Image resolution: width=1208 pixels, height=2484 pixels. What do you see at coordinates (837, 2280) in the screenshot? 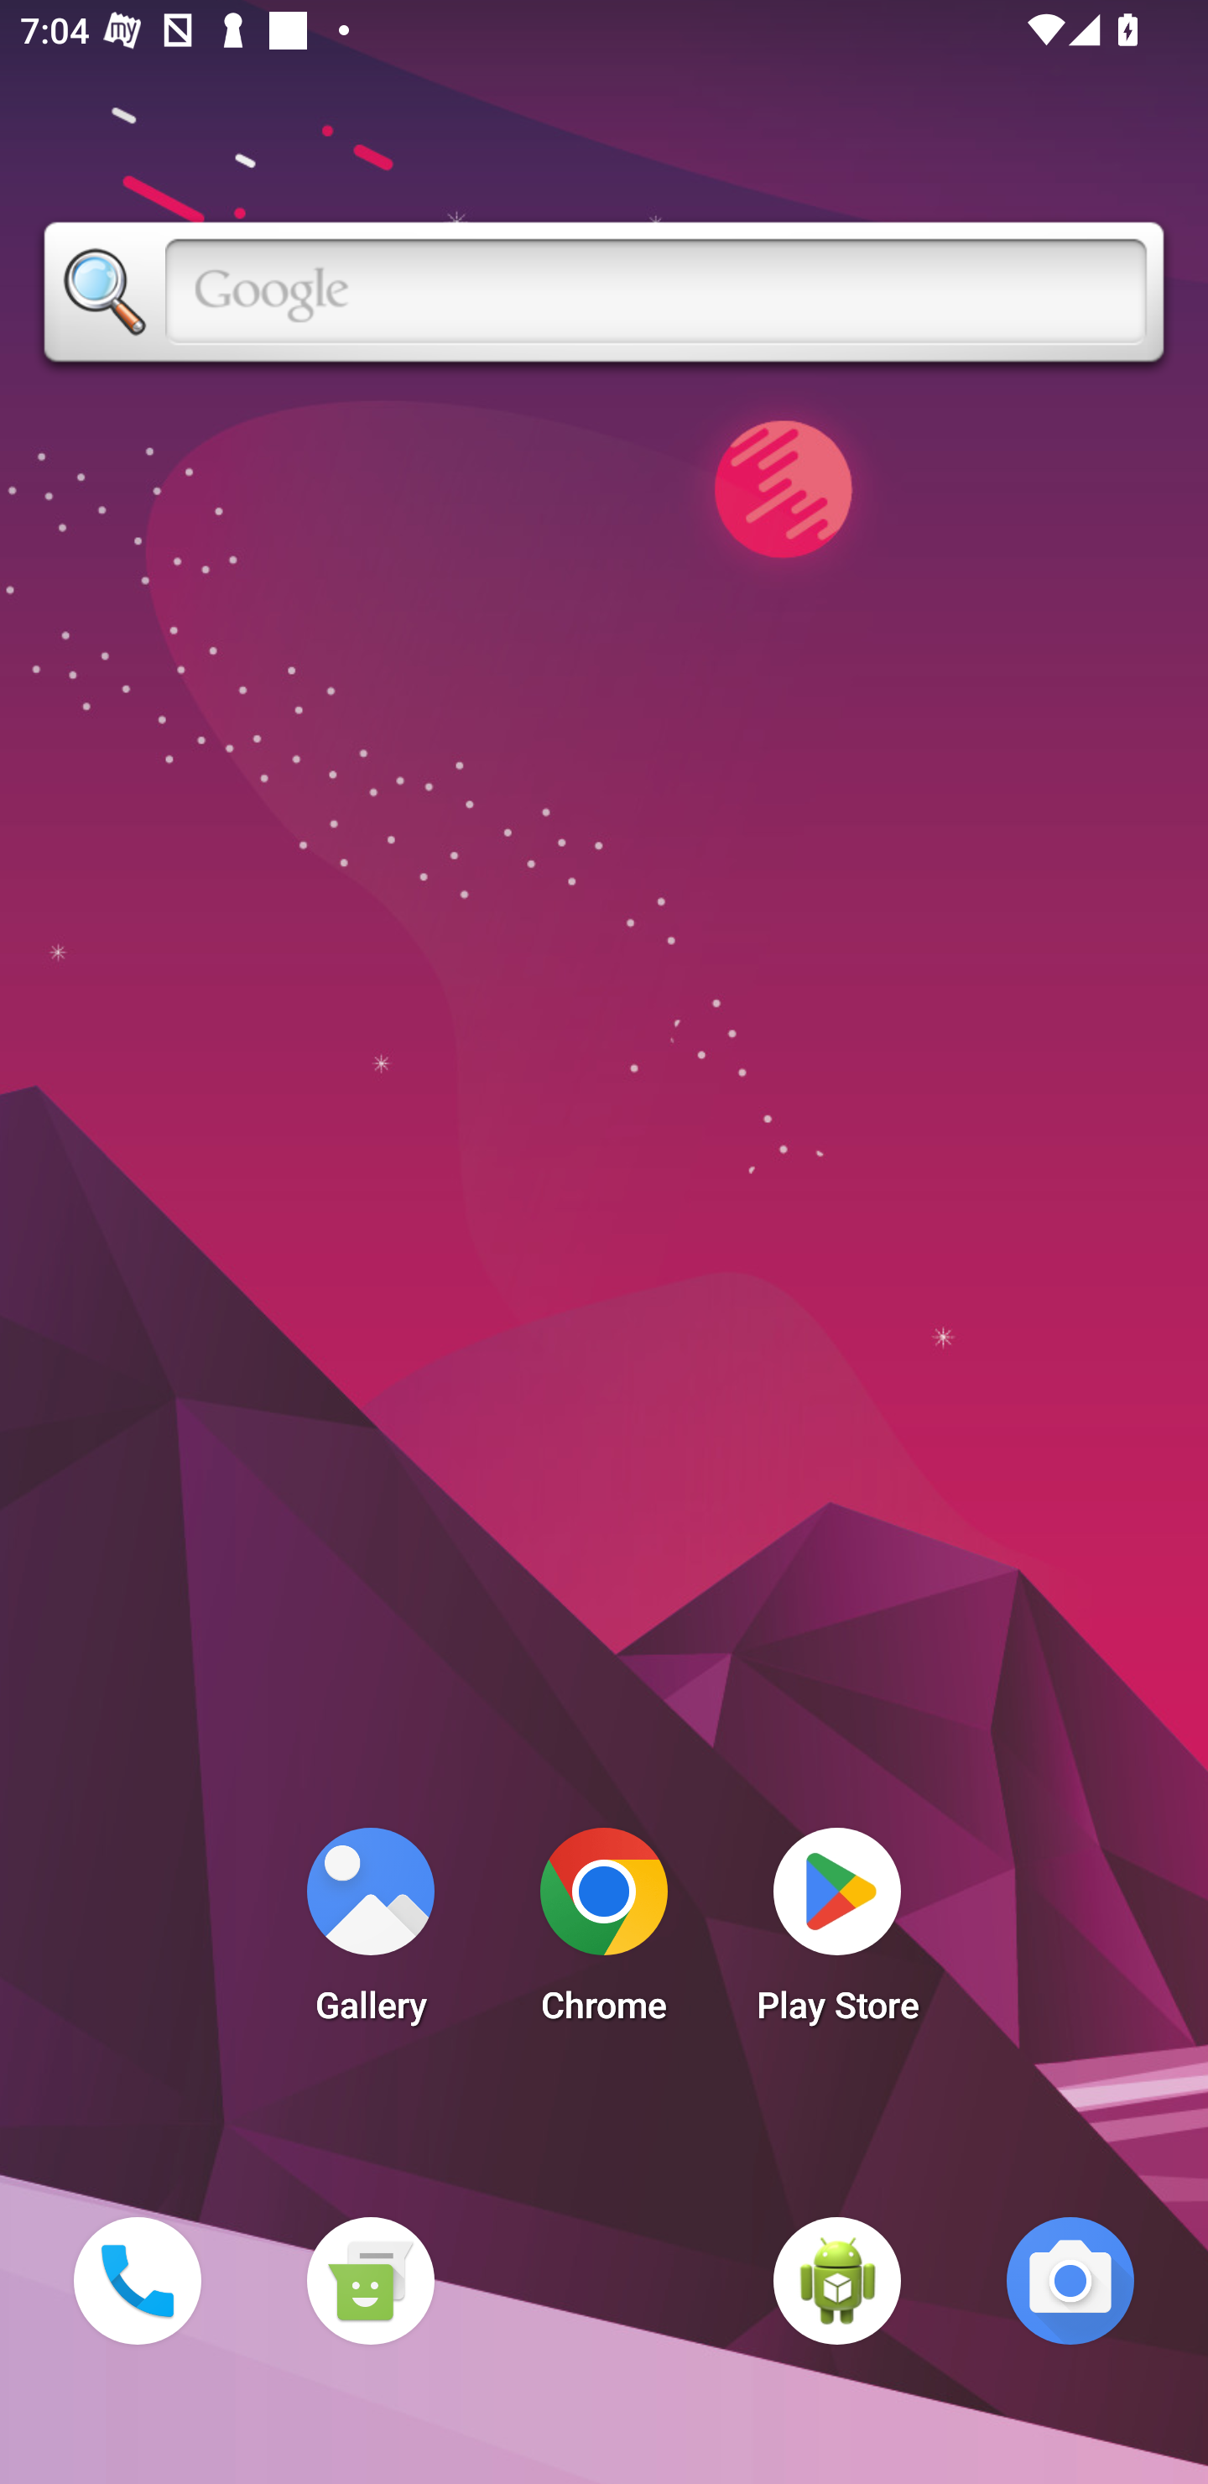
I see `WebView Browser Tester` at bounding box center [837, 2280].